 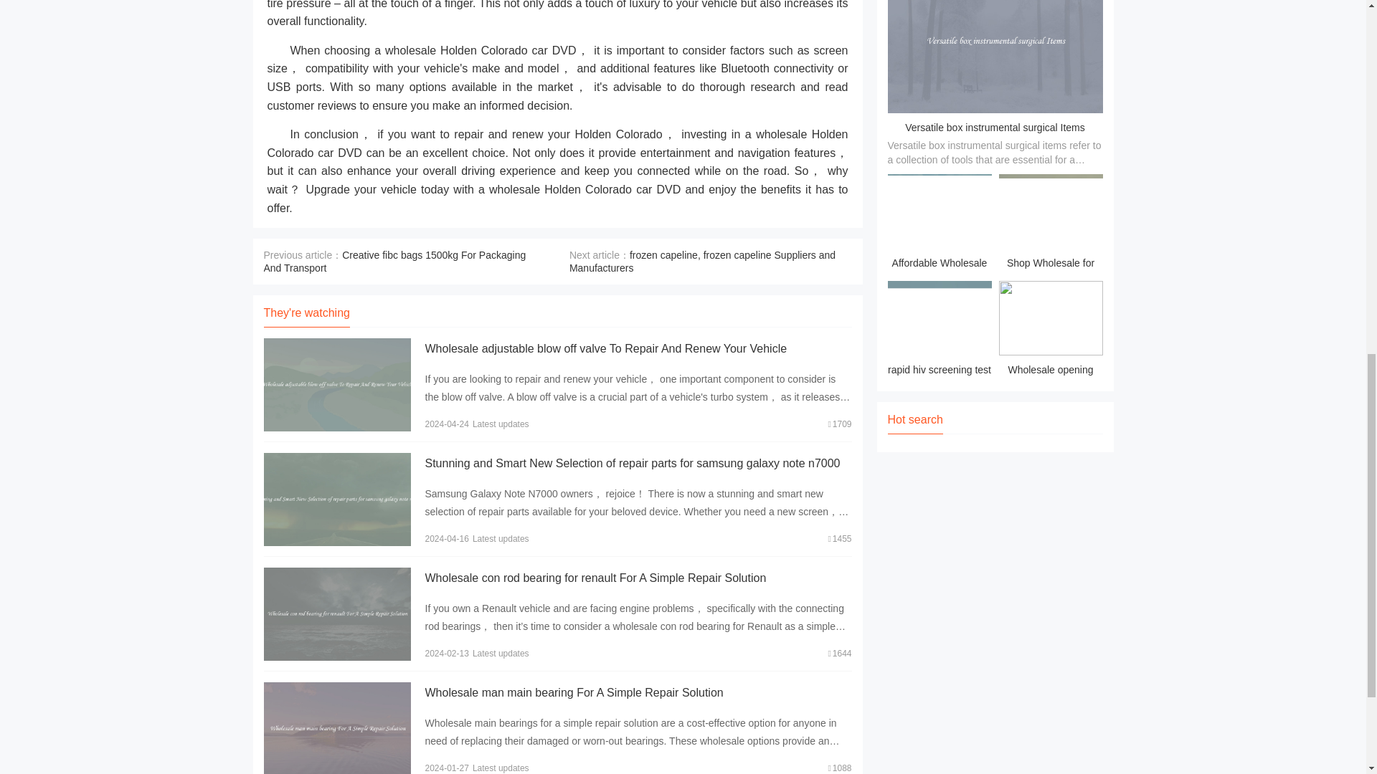 What do you see at coordinates (703, 261) in the screenshot?
I see `frozen capeline, frozen capeline Suppliers and Manufacturers` at bounding box center [703, 261].